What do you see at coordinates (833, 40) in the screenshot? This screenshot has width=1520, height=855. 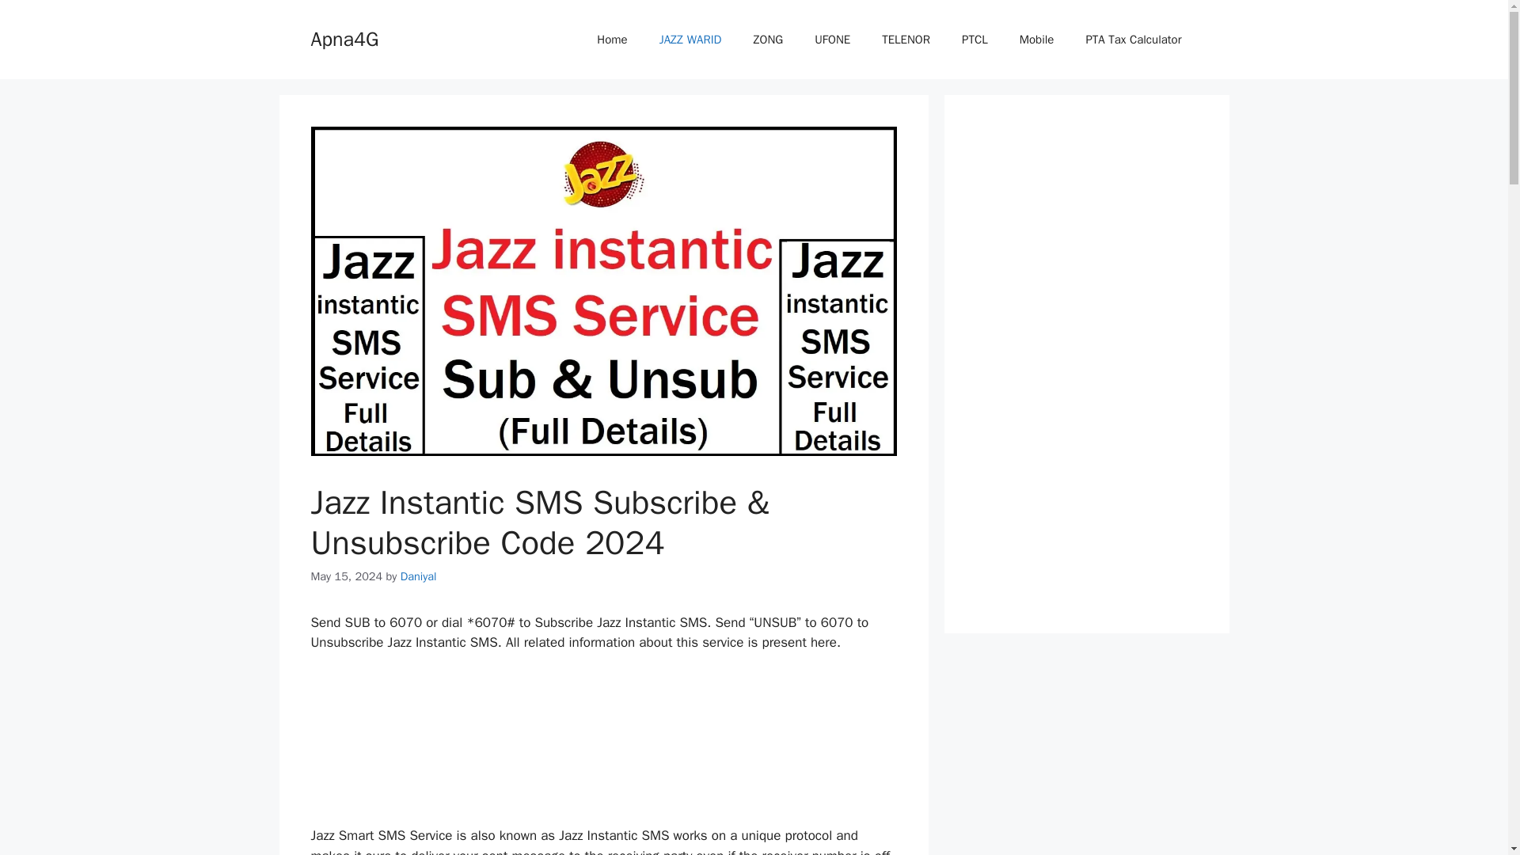 I see `UFONE` at bounding box center [833, 40].